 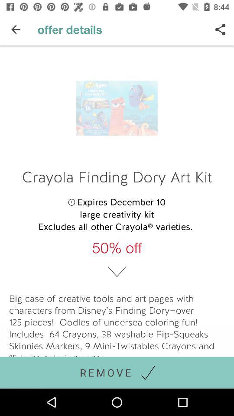 I want to click on select the icon next to offer details icon, so click(x=220, y=29).